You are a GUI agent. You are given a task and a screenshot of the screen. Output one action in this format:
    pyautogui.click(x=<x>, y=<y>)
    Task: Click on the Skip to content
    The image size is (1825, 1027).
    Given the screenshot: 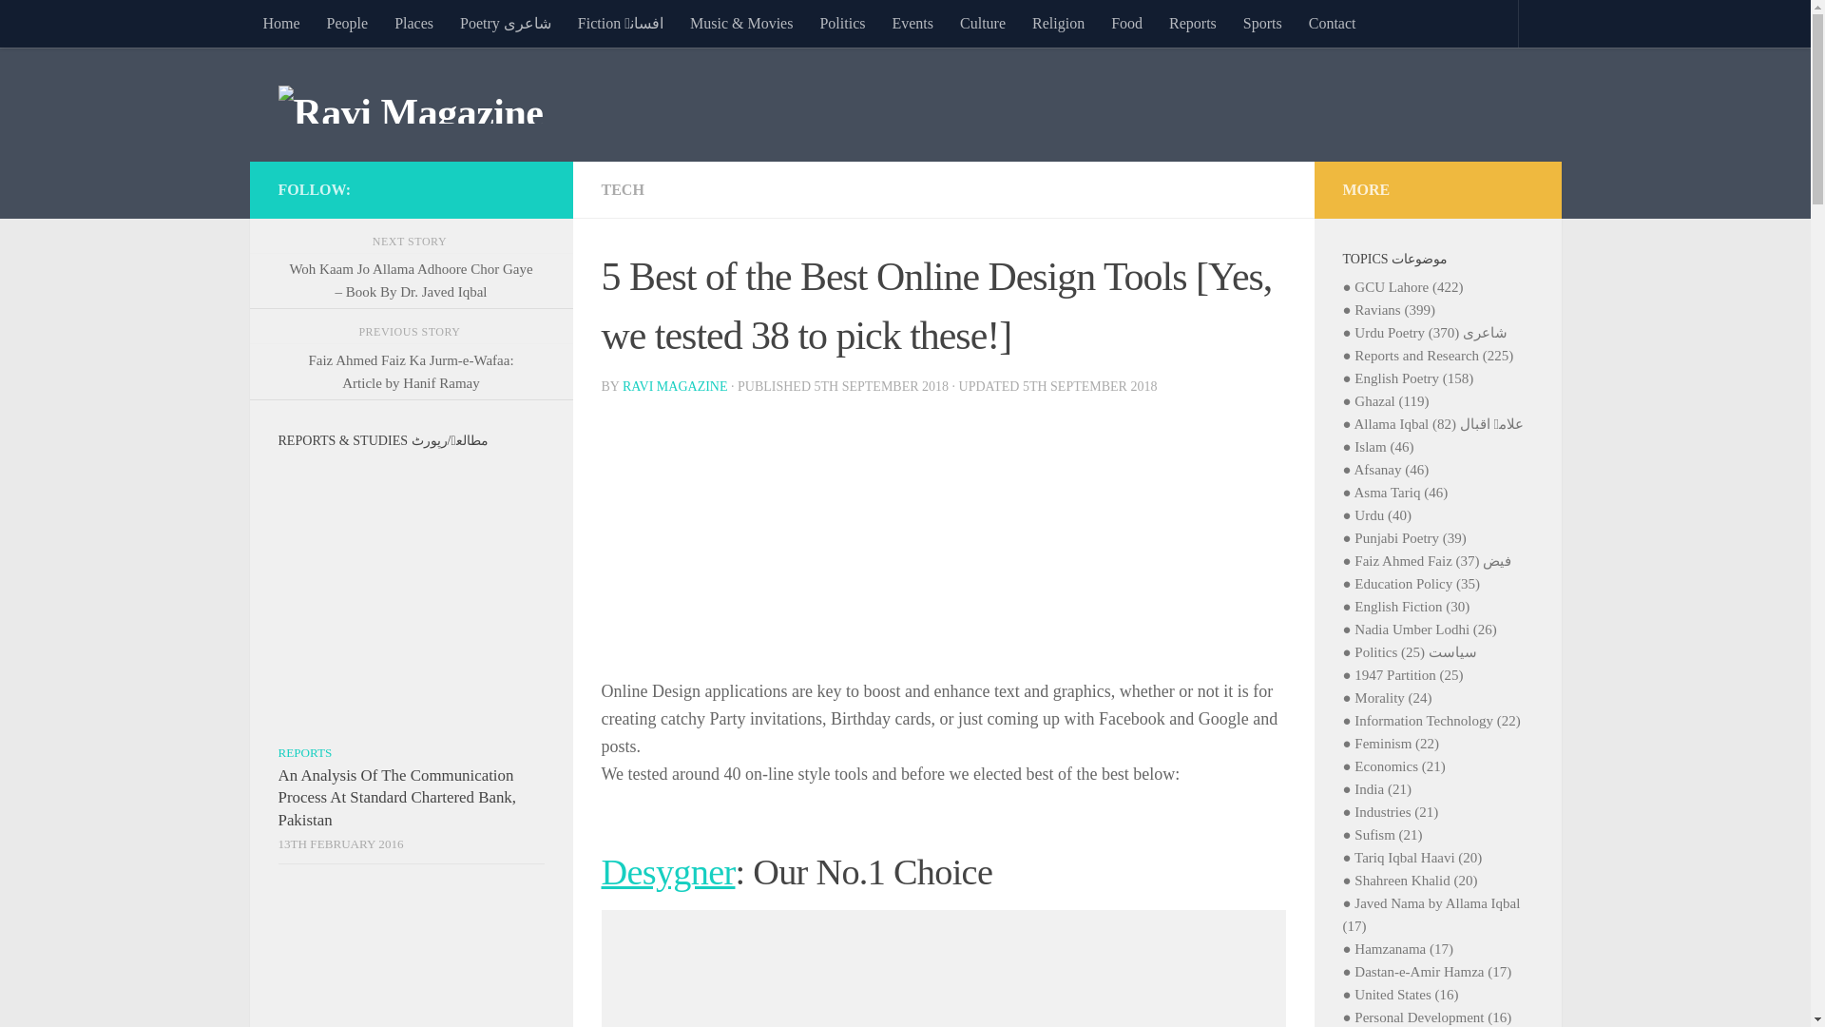 What is the action you would take?
    pyautogui.click(x=74, y=26)
    